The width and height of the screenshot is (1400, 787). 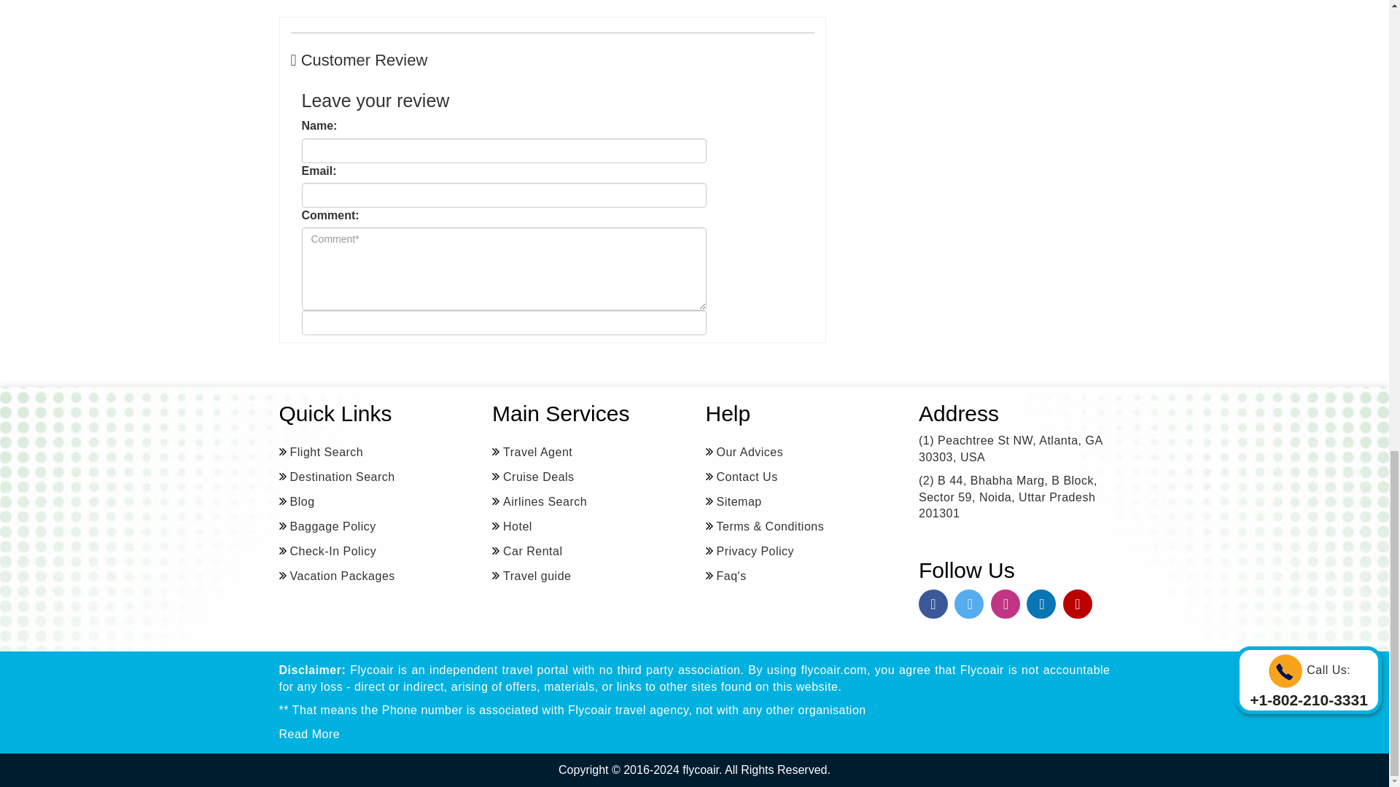 What do you see at coordinates (327, 551) in the screenshot?
I see `Check-In Policy` at bounding box center [327, 551].